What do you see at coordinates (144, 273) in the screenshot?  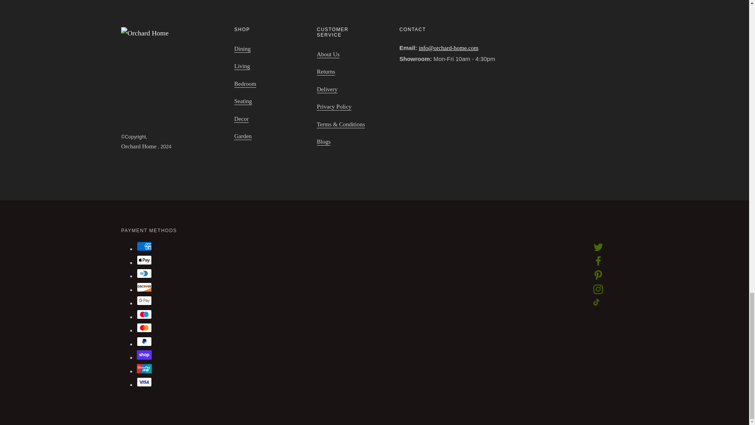 I see `Diners Club` at bounding box center [144, 273].